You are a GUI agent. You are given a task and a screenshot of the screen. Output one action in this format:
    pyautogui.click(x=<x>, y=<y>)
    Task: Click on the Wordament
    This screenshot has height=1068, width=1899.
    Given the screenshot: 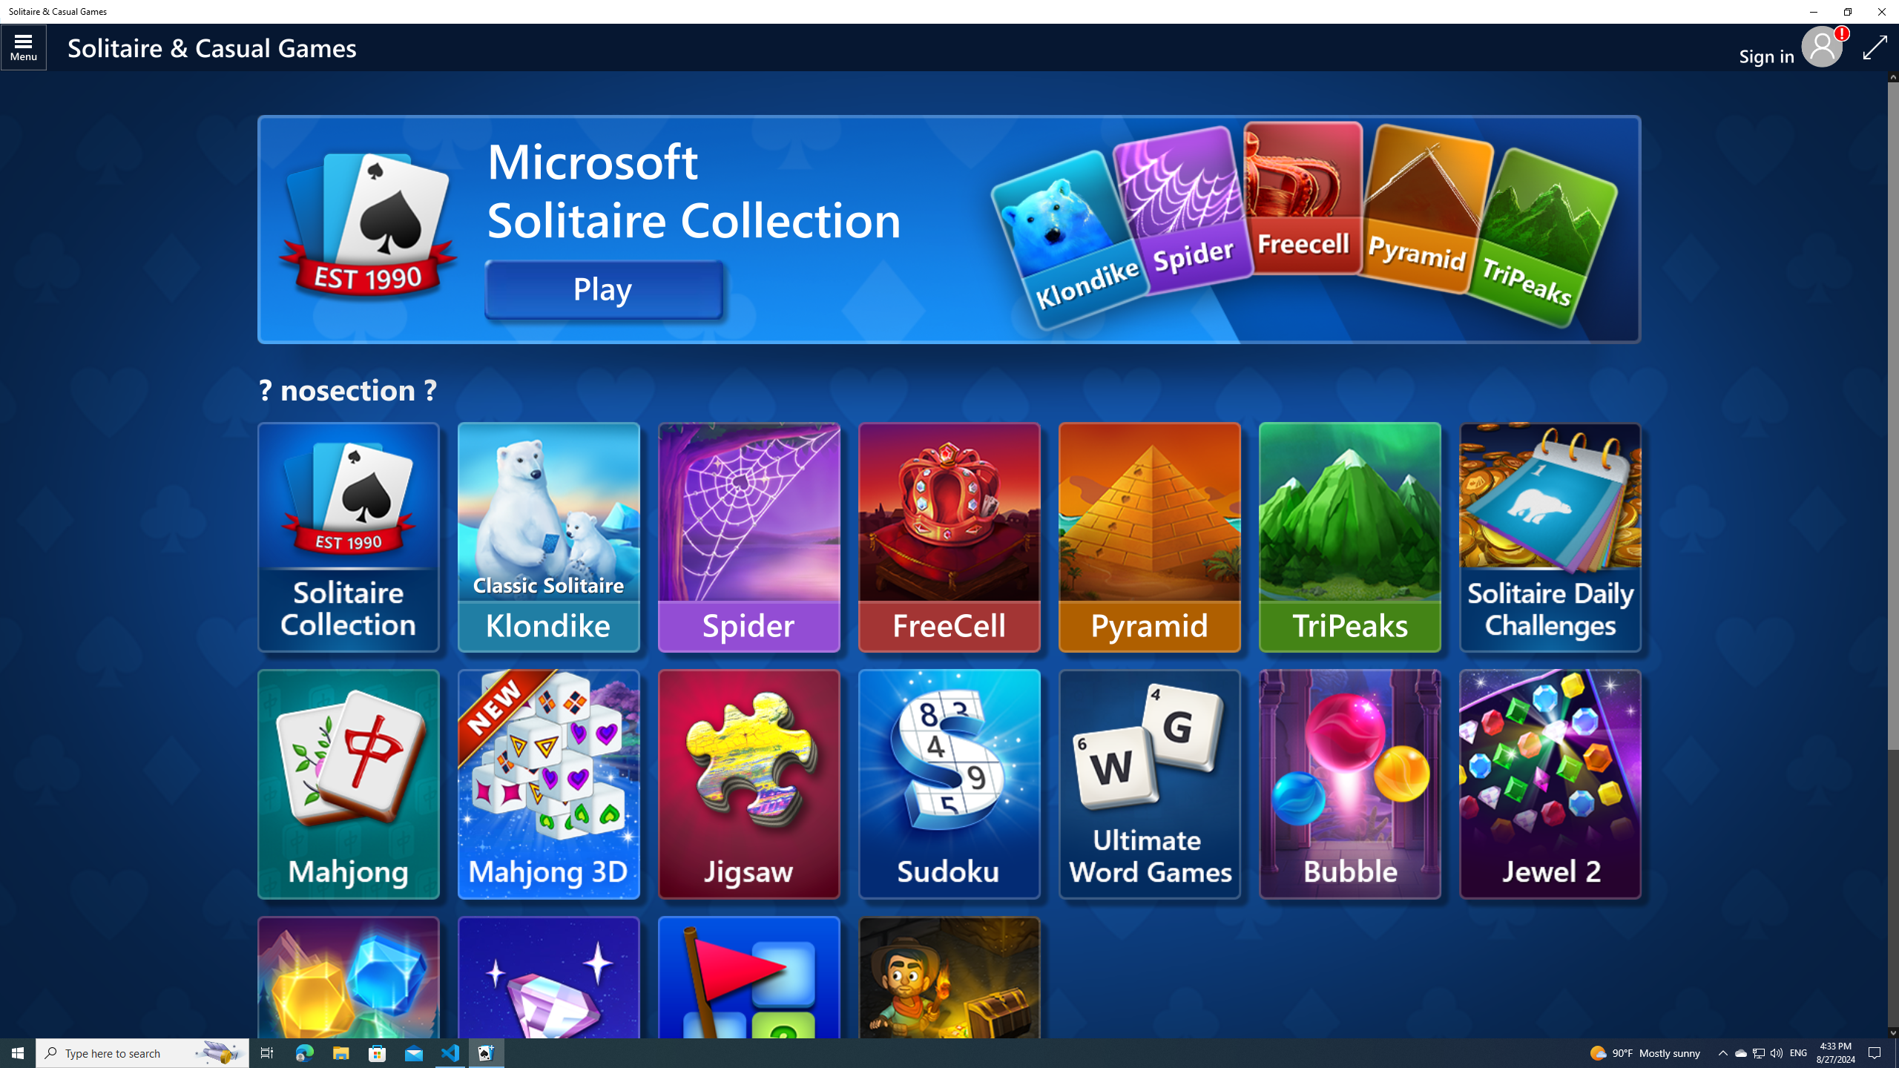 What is the action you would take?
    pyautogui.click(x=809, y=1310)
    